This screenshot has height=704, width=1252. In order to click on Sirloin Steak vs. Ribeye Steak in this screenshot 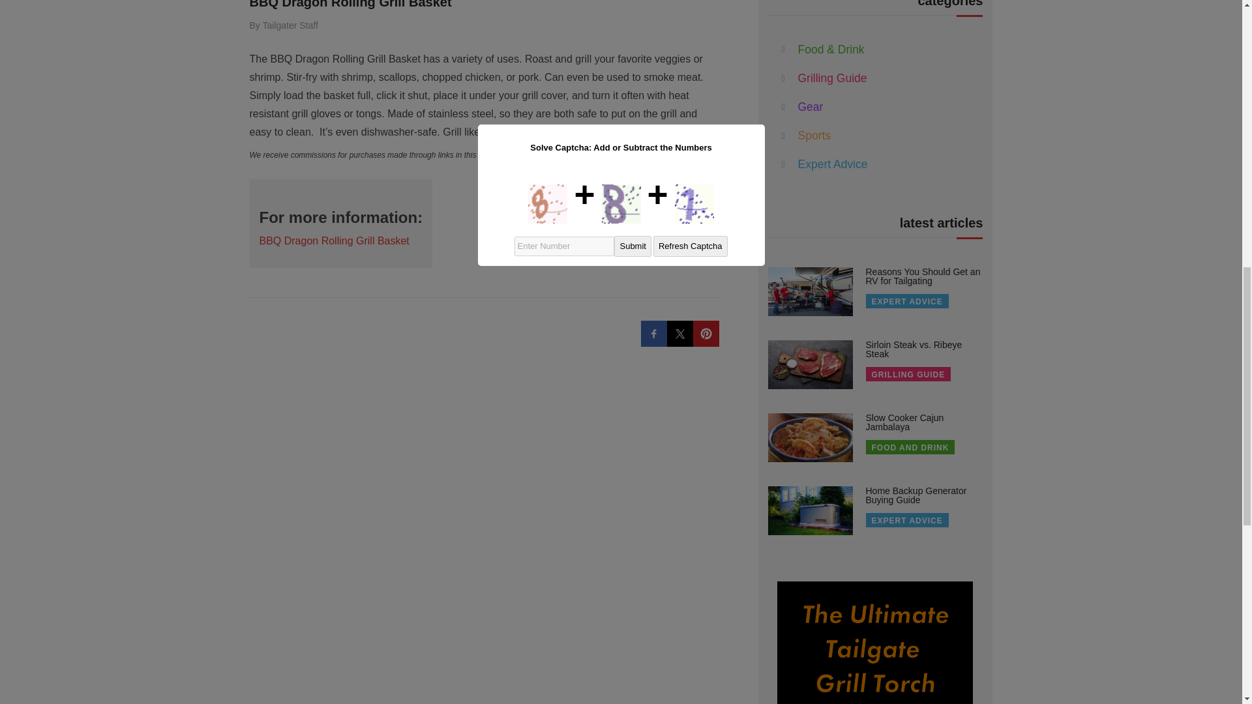, I will do `click(914, 349)`.